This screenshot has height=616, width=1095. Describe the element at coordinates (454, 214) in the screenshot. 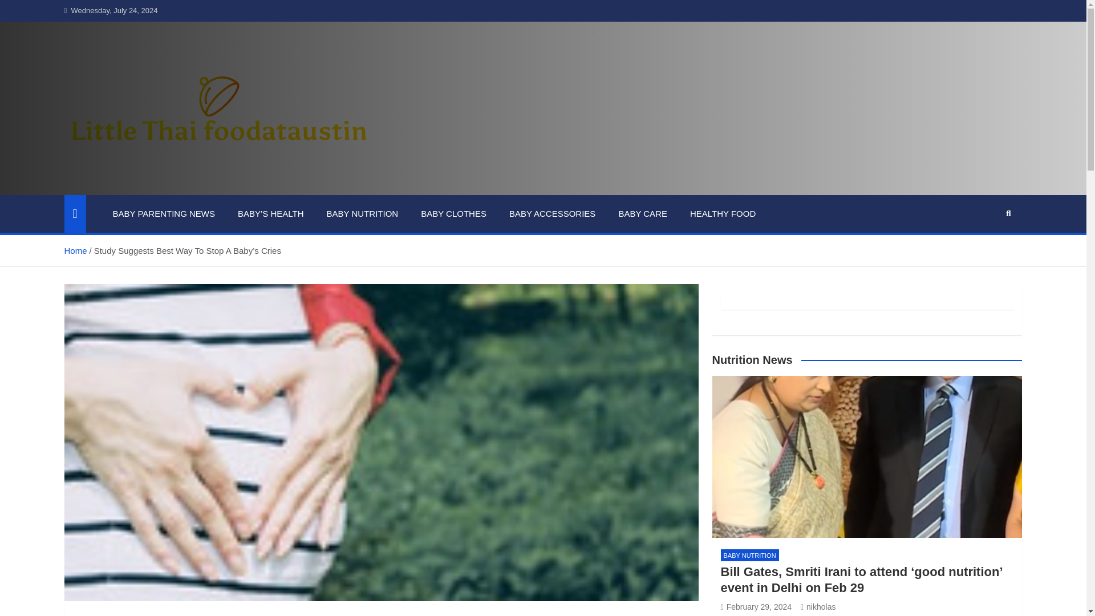

I see `BABY CLOTHES` at that location.